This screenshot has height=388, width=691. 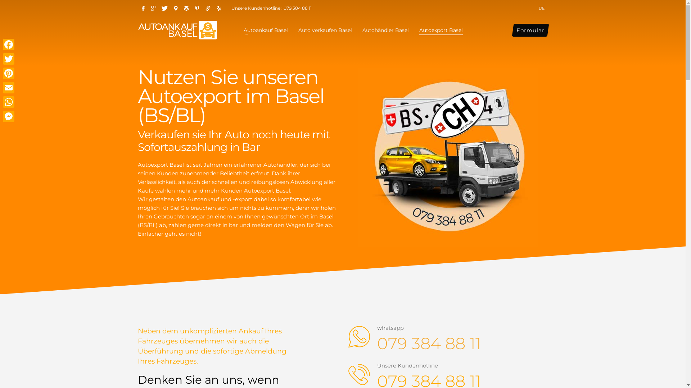 What do you see at coordinates (448, 157) in the screenshot?
I see `autoexport` at bounding box center [448, 157].